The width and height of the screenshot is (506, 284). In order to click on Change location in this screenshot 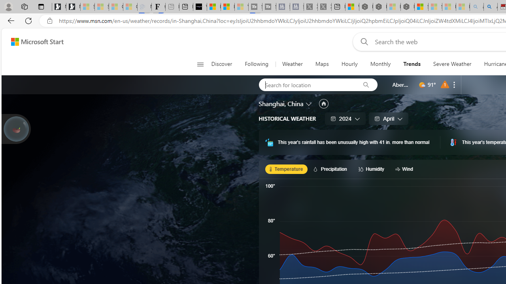, I will do `click(309, 103)`.